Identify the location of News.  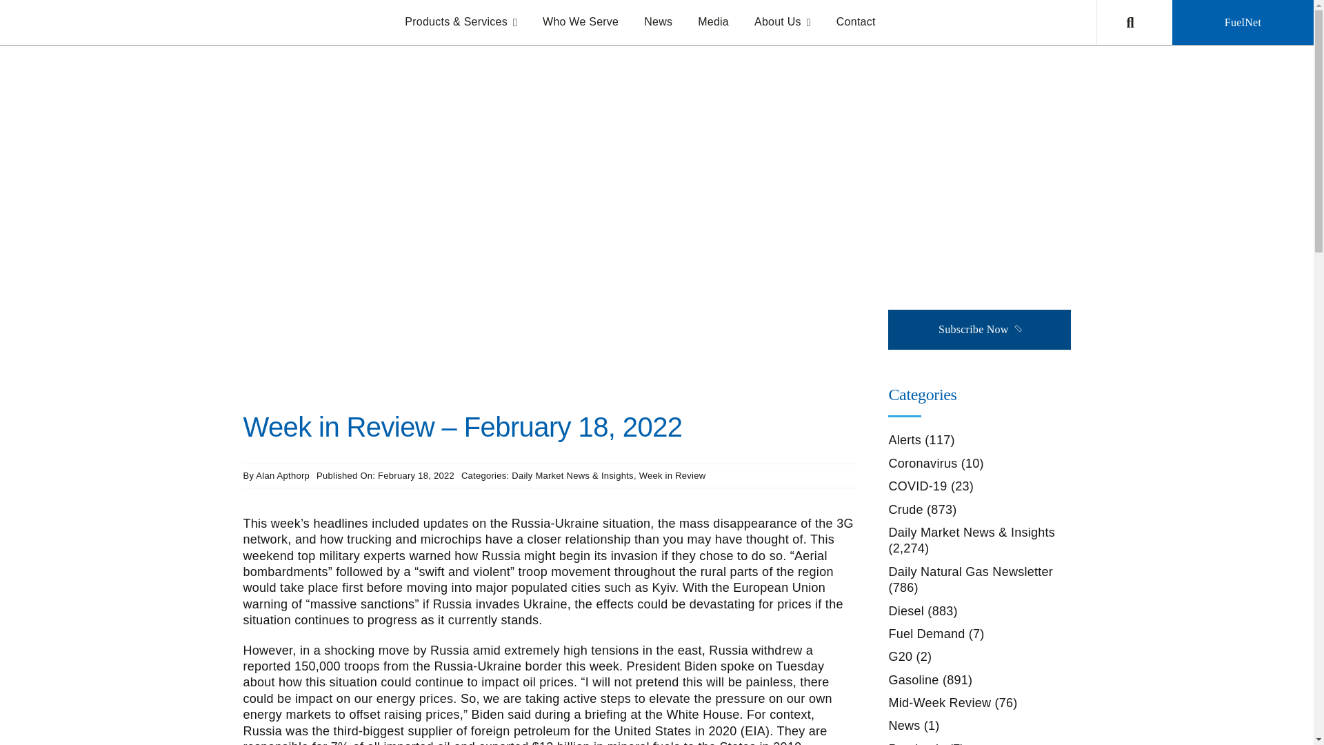
(658, 22).